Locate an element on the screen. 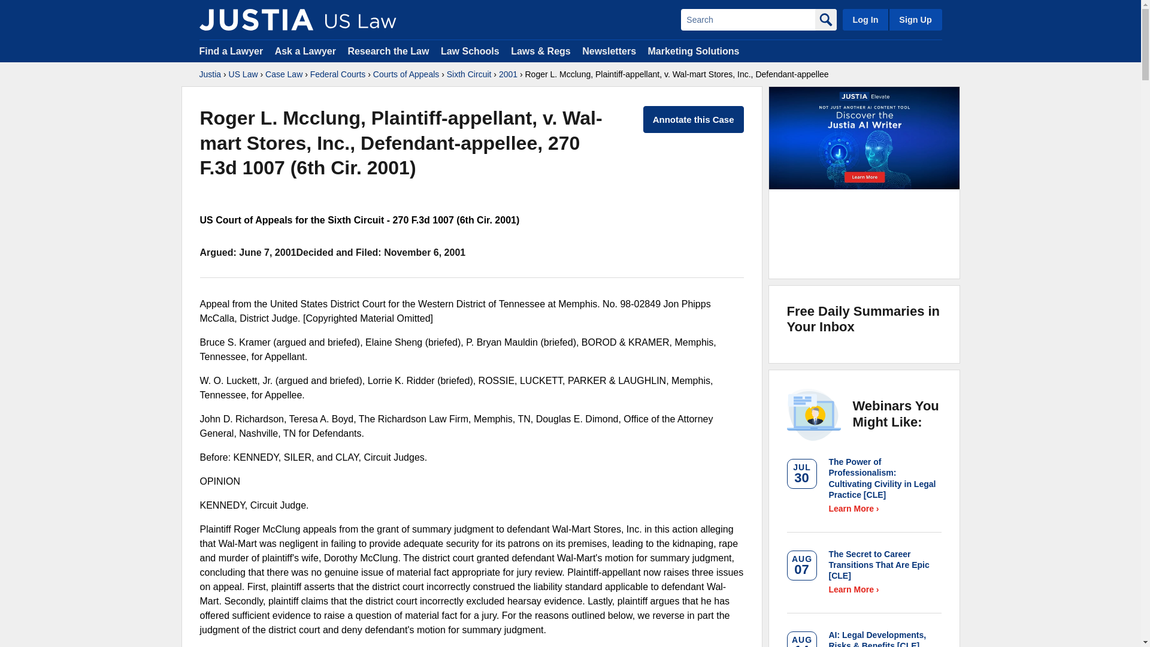 The image size is (1150, 647). US Law is located at coordinates (243, 74).